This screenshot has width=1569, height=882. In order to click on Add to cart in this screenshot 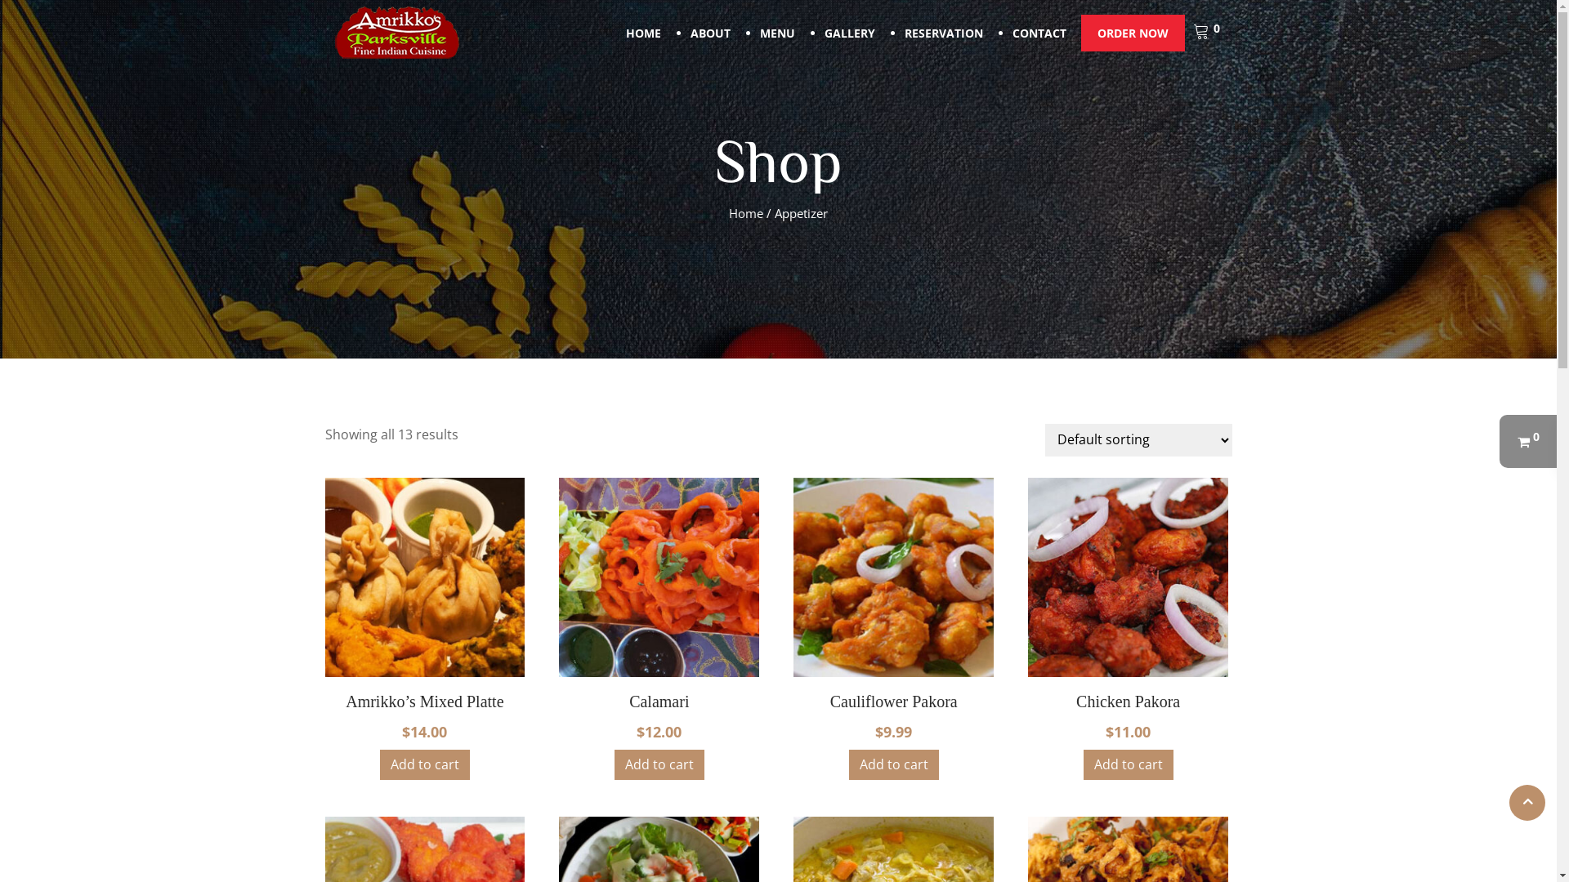, I will do `click(894, 764)`.